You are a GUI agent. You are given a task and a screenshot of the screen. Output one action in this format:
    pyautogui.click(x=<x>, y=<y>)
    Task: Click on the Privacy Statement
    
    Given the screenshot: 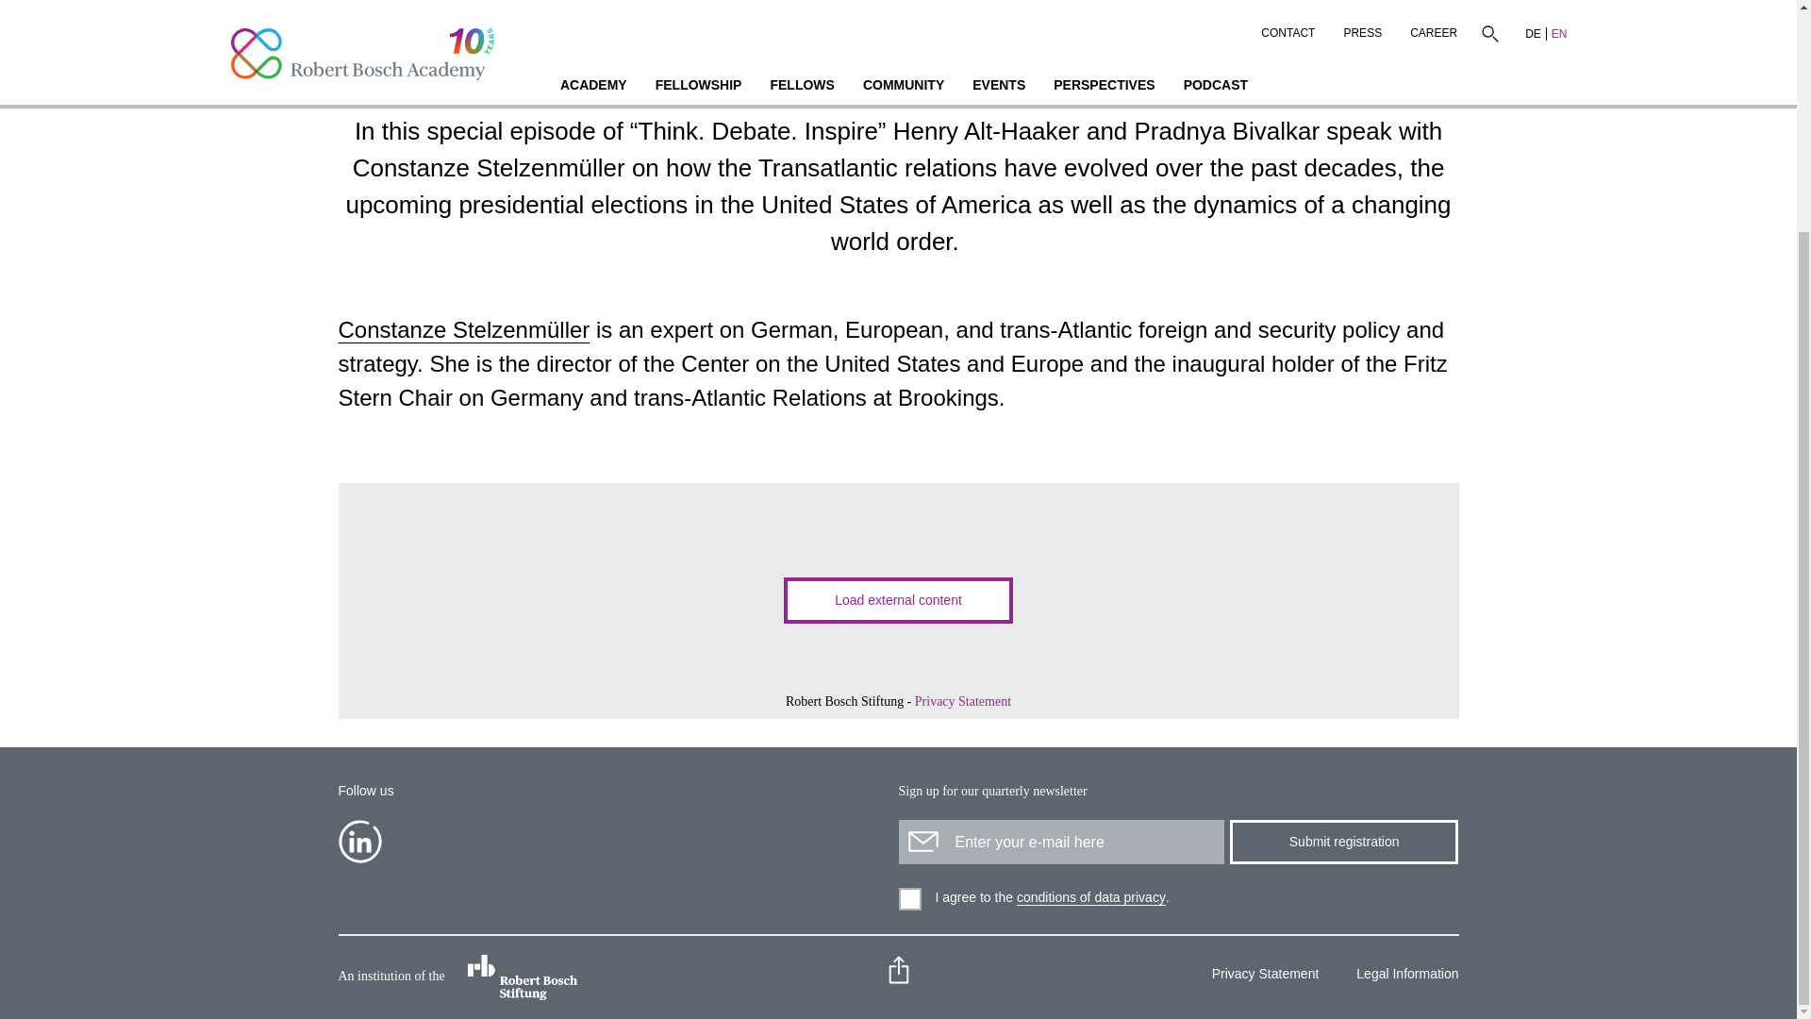 What is the action you would take?
    pyautogui.click(x=1258, y=976)
    